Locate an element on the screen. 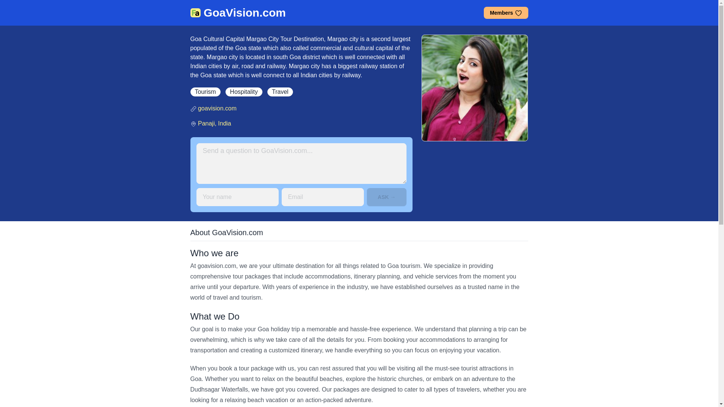 Image resolution: width=724 pixels, height=407 pixels. Hospitality is located at coordinates (244, 92).